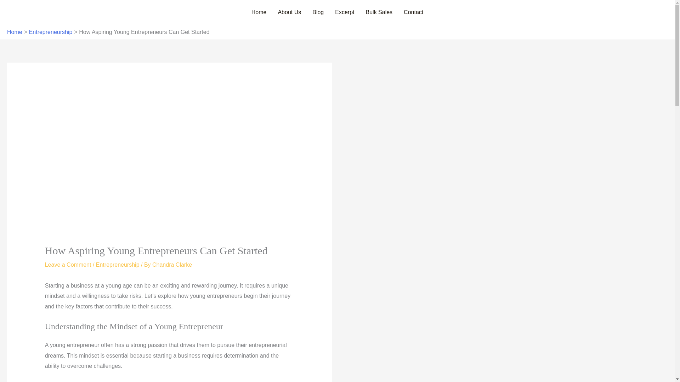 This screenshot has height=382, width=680. I want to click on Leave a Comment, so click(68, 265).